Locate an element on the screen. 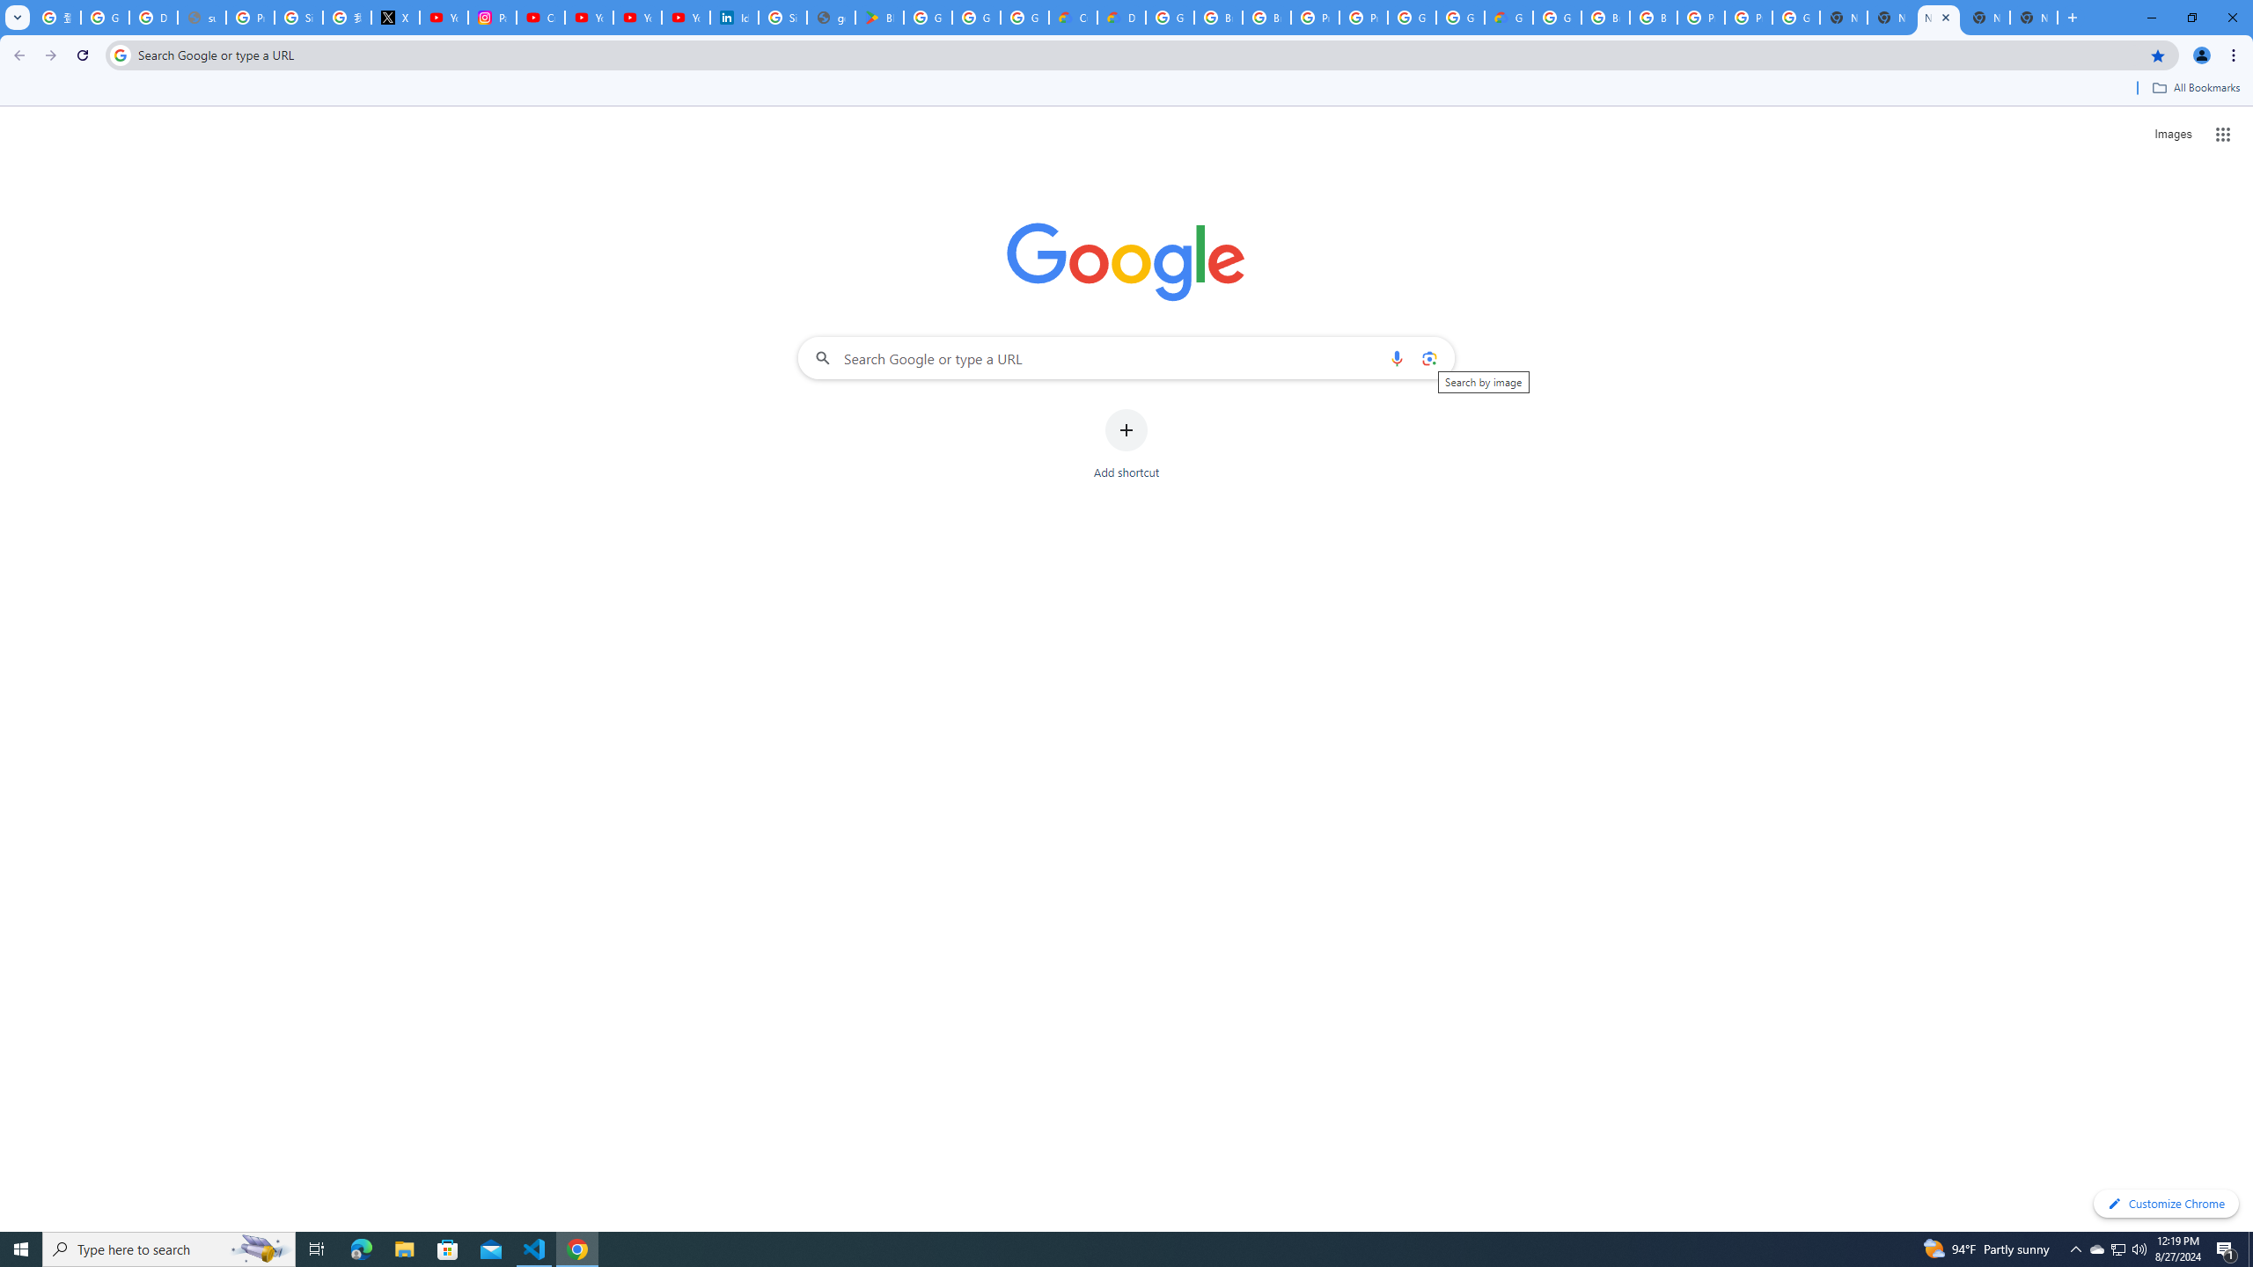  Add shortcut is located at coordinates (1126, 444).